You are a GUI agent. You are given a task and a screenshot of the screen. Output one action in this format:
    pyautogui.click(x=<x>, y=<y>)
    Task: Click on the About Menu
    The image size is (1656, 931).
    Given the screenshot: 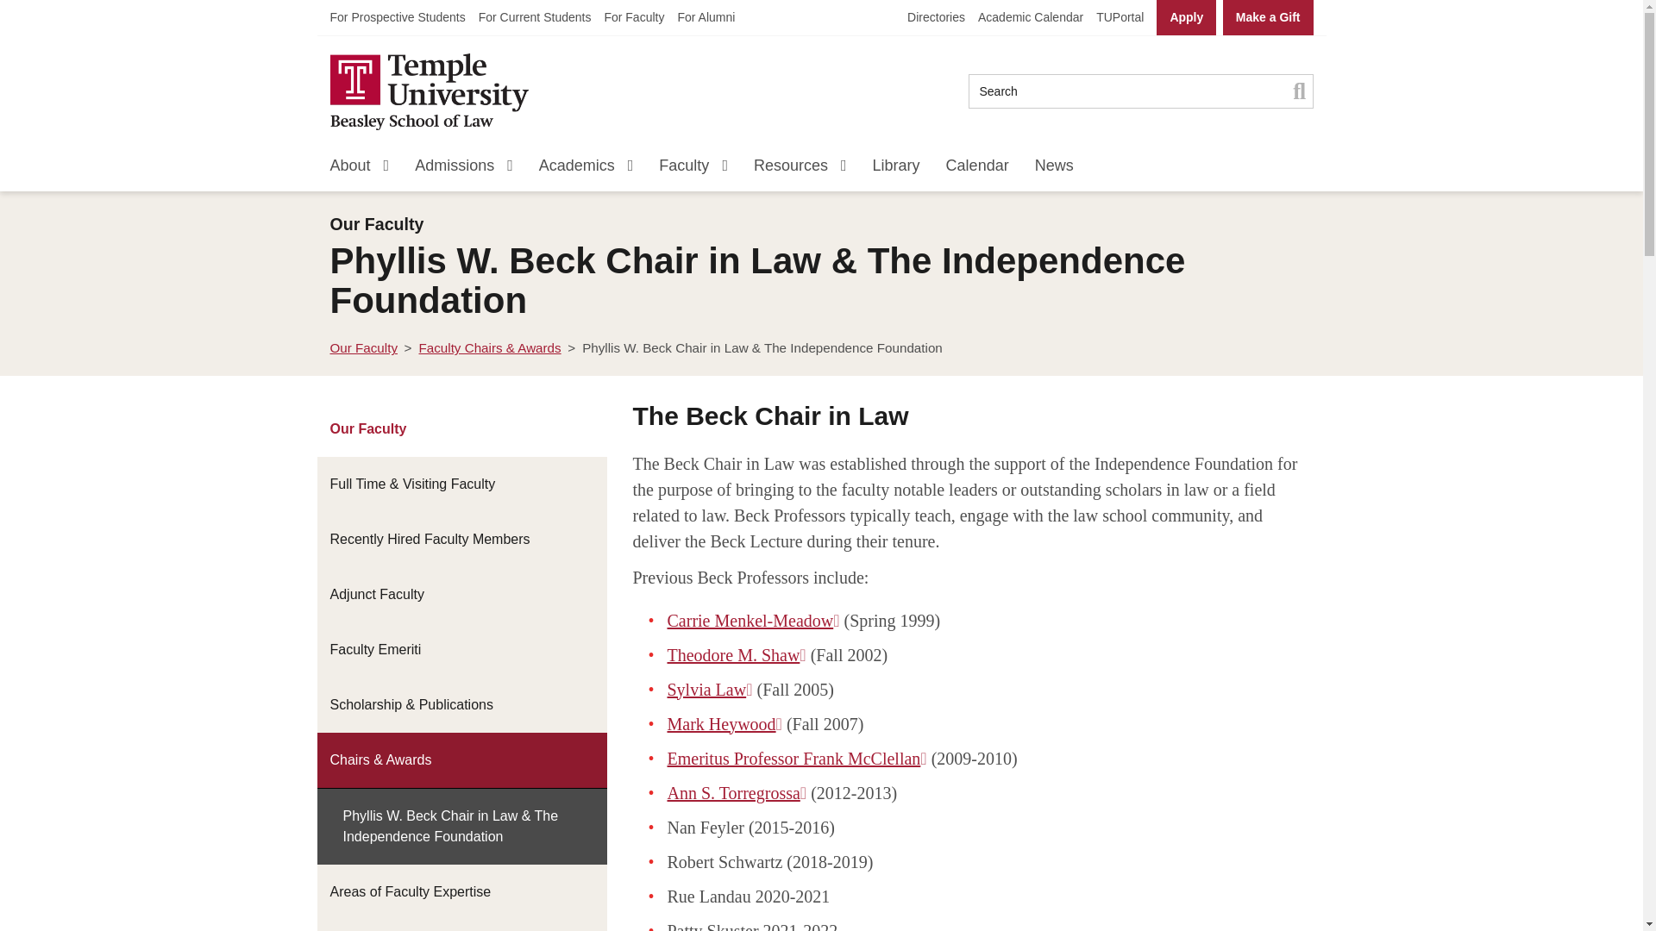 What is the action you would take?
    pyautogui.click(x=379, y=169)
    